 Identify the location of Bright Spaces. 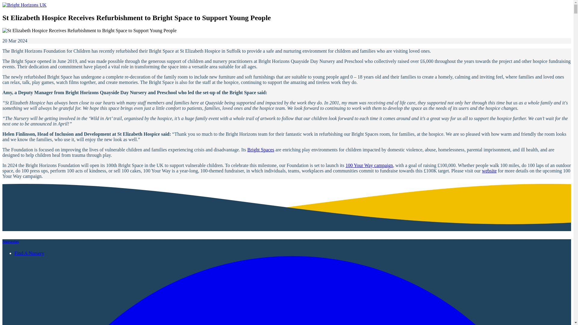
(261, 150).